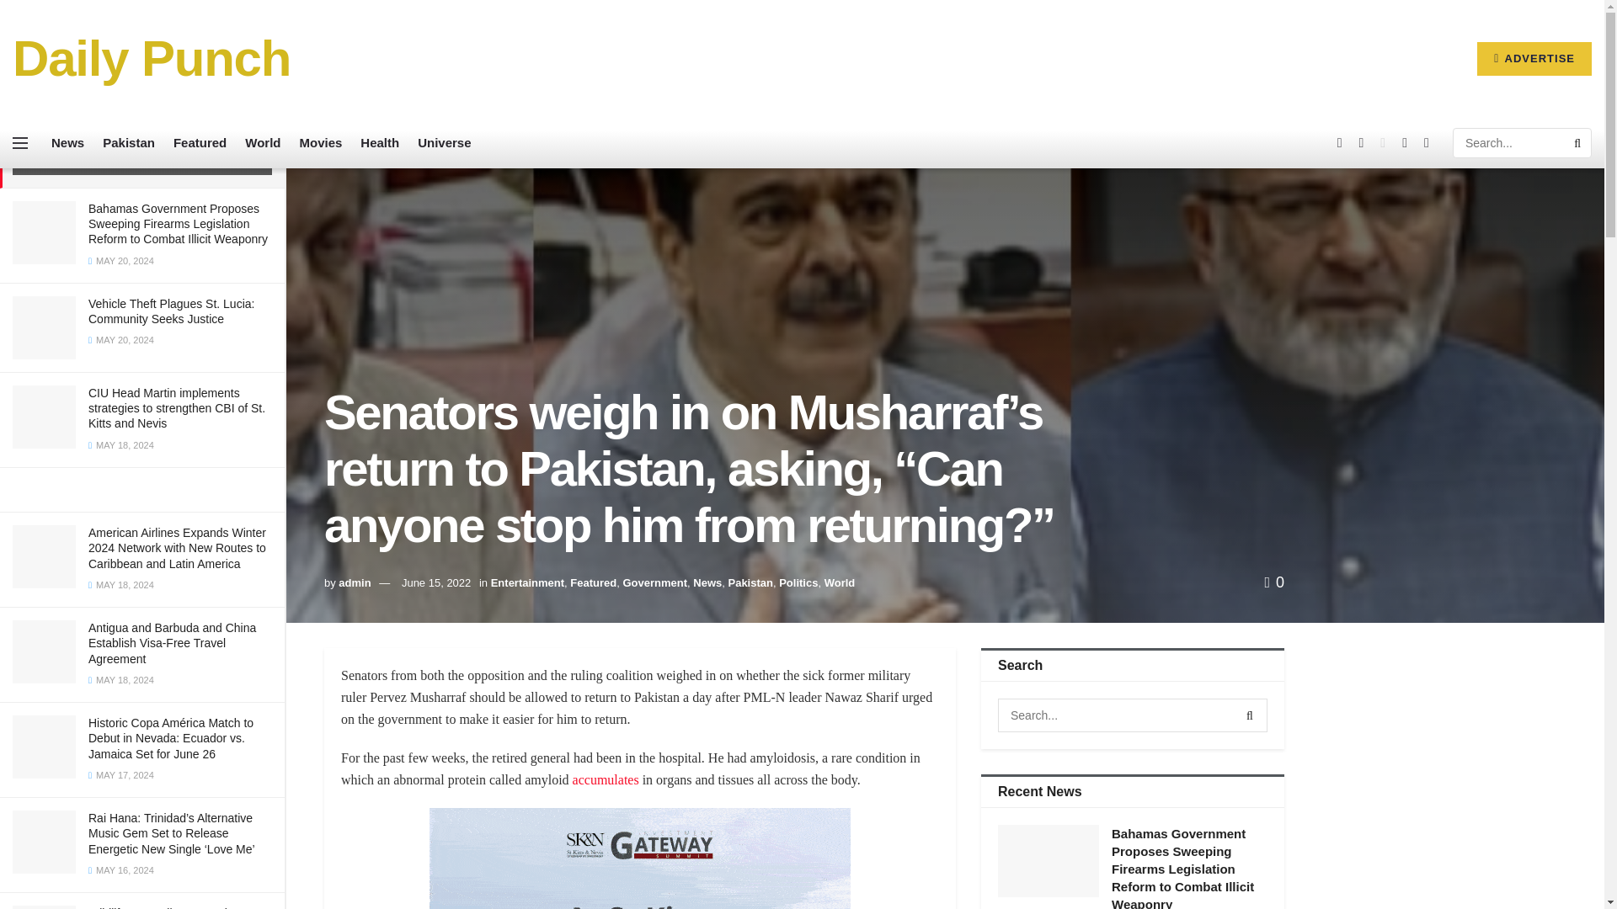 The width and height of the screenshot is (1617, 909). Describe the element at coordinates (199, 143) in the screenshot. I see `Featured` at that location.